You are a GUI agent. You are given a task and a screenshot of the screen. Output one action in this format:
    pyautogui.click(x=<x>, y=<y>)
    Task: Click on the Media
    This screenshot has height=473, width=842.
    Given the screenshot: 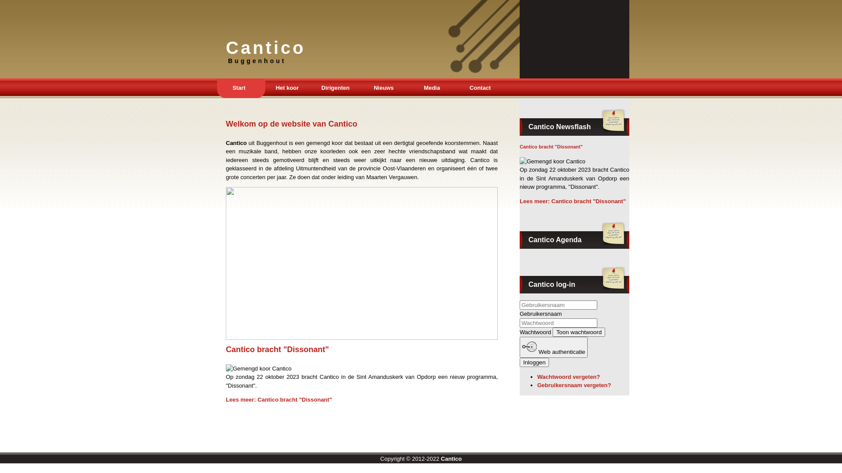 What is the action you would take?
    pyautogui.click(x=432, y=88)
    